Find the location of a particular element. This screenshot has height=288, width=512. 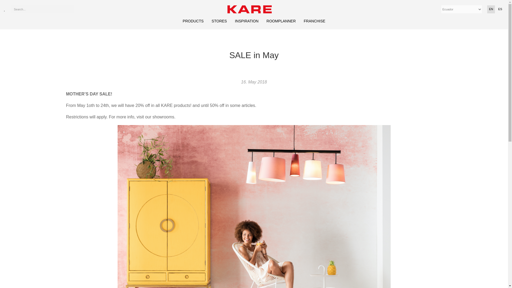

EN is located at coordinates (491, 9).